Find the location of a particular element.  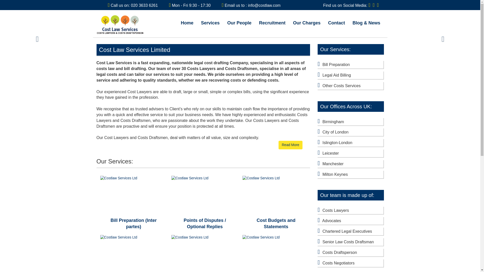

Our People is located at coordinates (239, 25).